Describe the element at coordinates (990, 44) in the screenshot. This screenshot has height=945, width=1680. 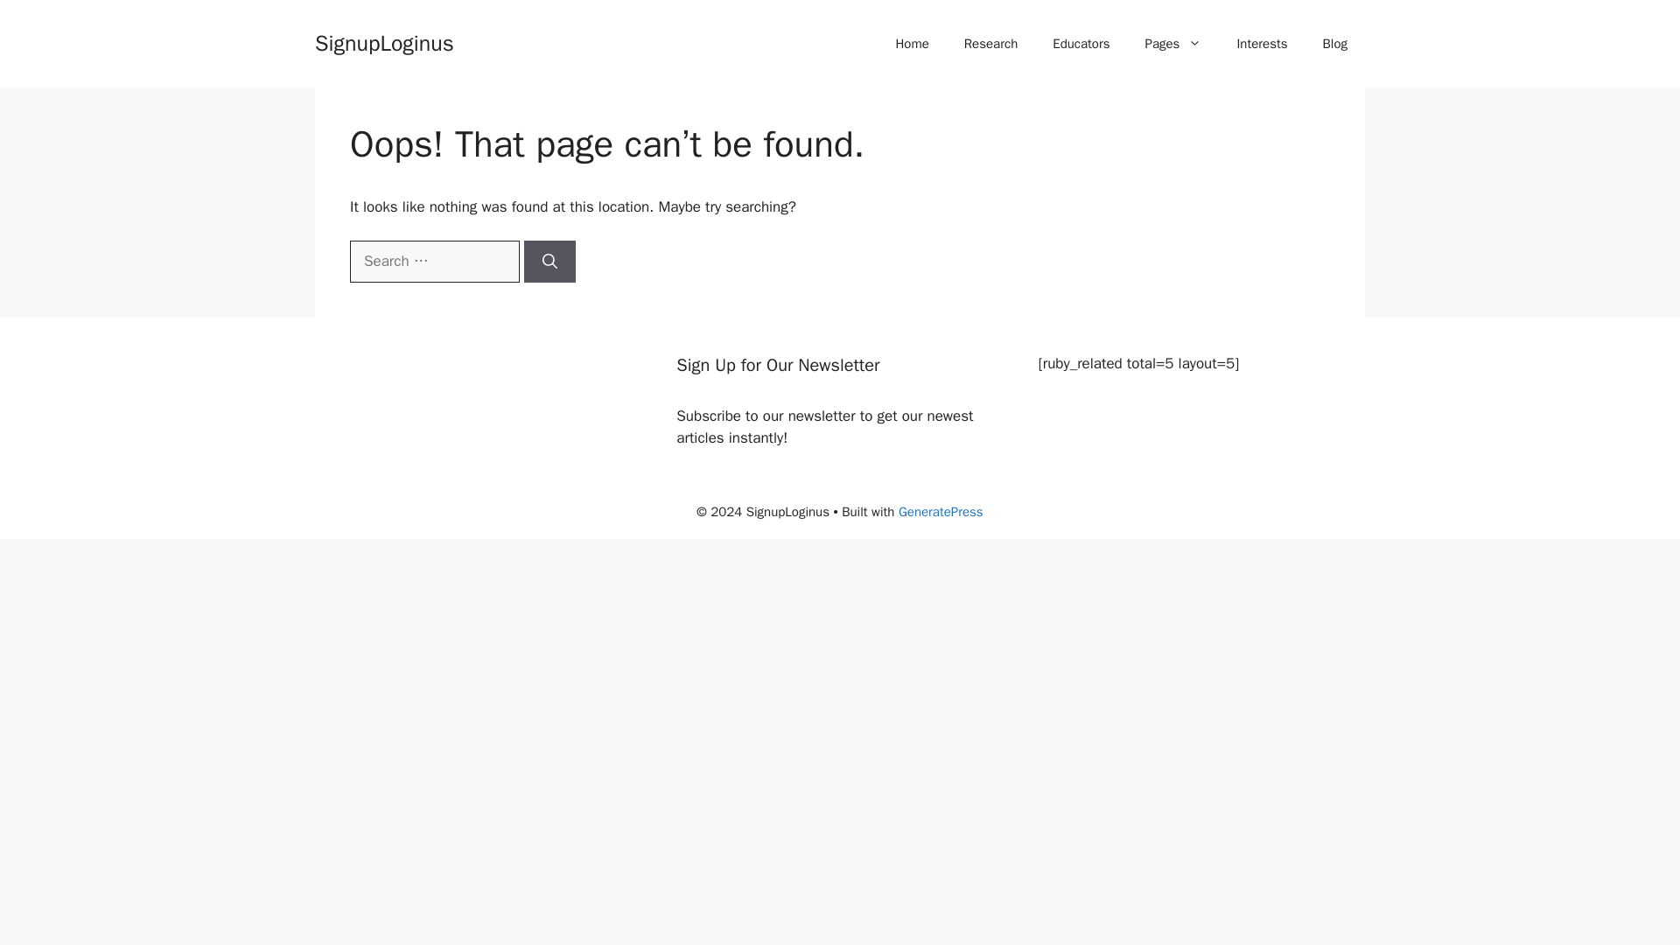
I see `Research` at that location.